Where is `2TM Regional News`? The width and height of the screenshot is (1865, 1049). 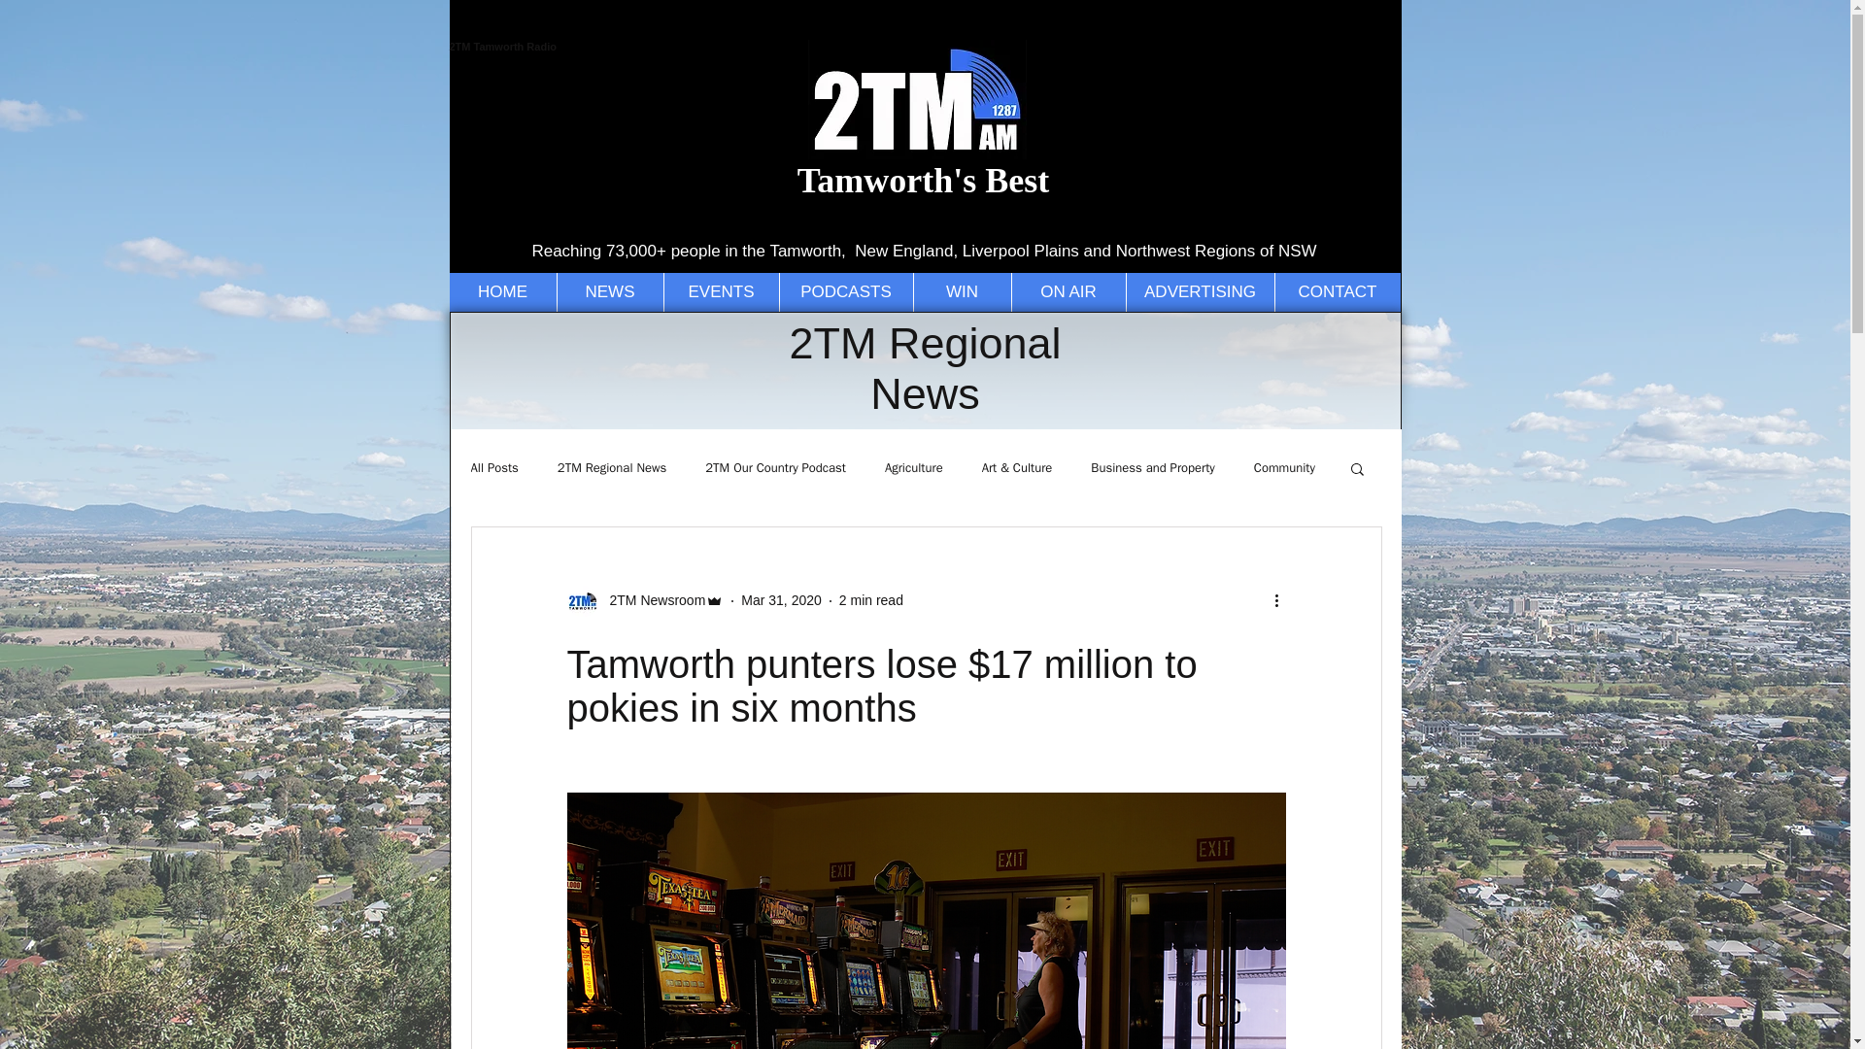 2TM Regional News is located at coordinates (612, 468).